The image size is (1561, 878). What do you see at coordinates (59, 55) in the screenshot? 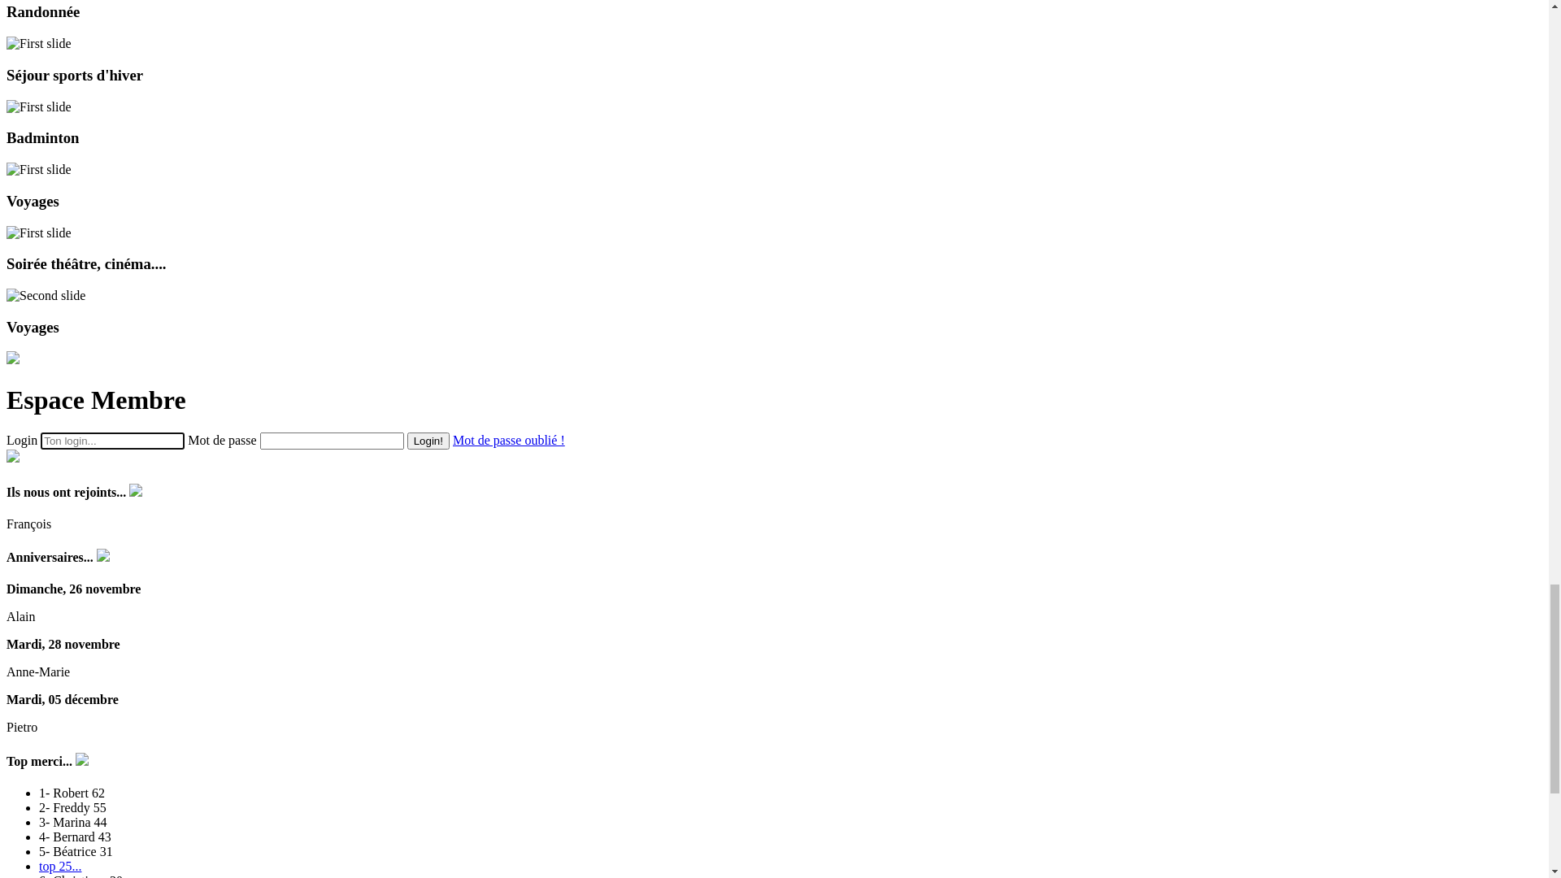
I see `Accueil
(actuel)` at bounding box center [59, 55].